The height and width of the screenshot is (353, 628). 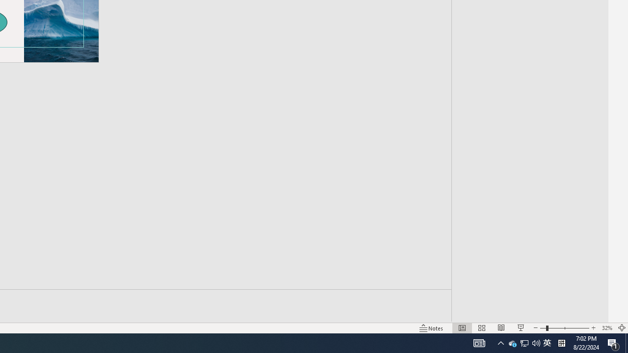 What do you see at coordinates (606, 328) in the screenshot?
I see `Zoom 32%` at bounding box center [606, 328].